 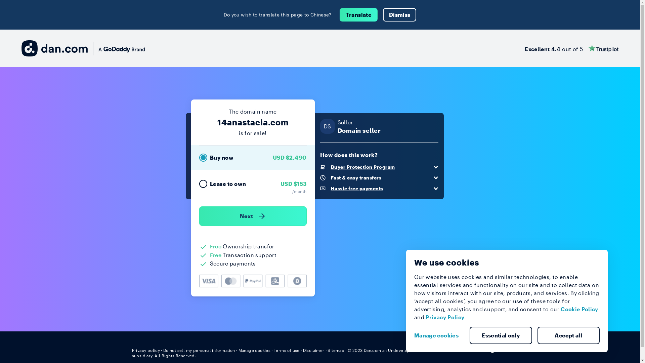 What do you see at coordinates (359, 15) in the screenshot?
I see `Translate` at bounding box center [359, 15].